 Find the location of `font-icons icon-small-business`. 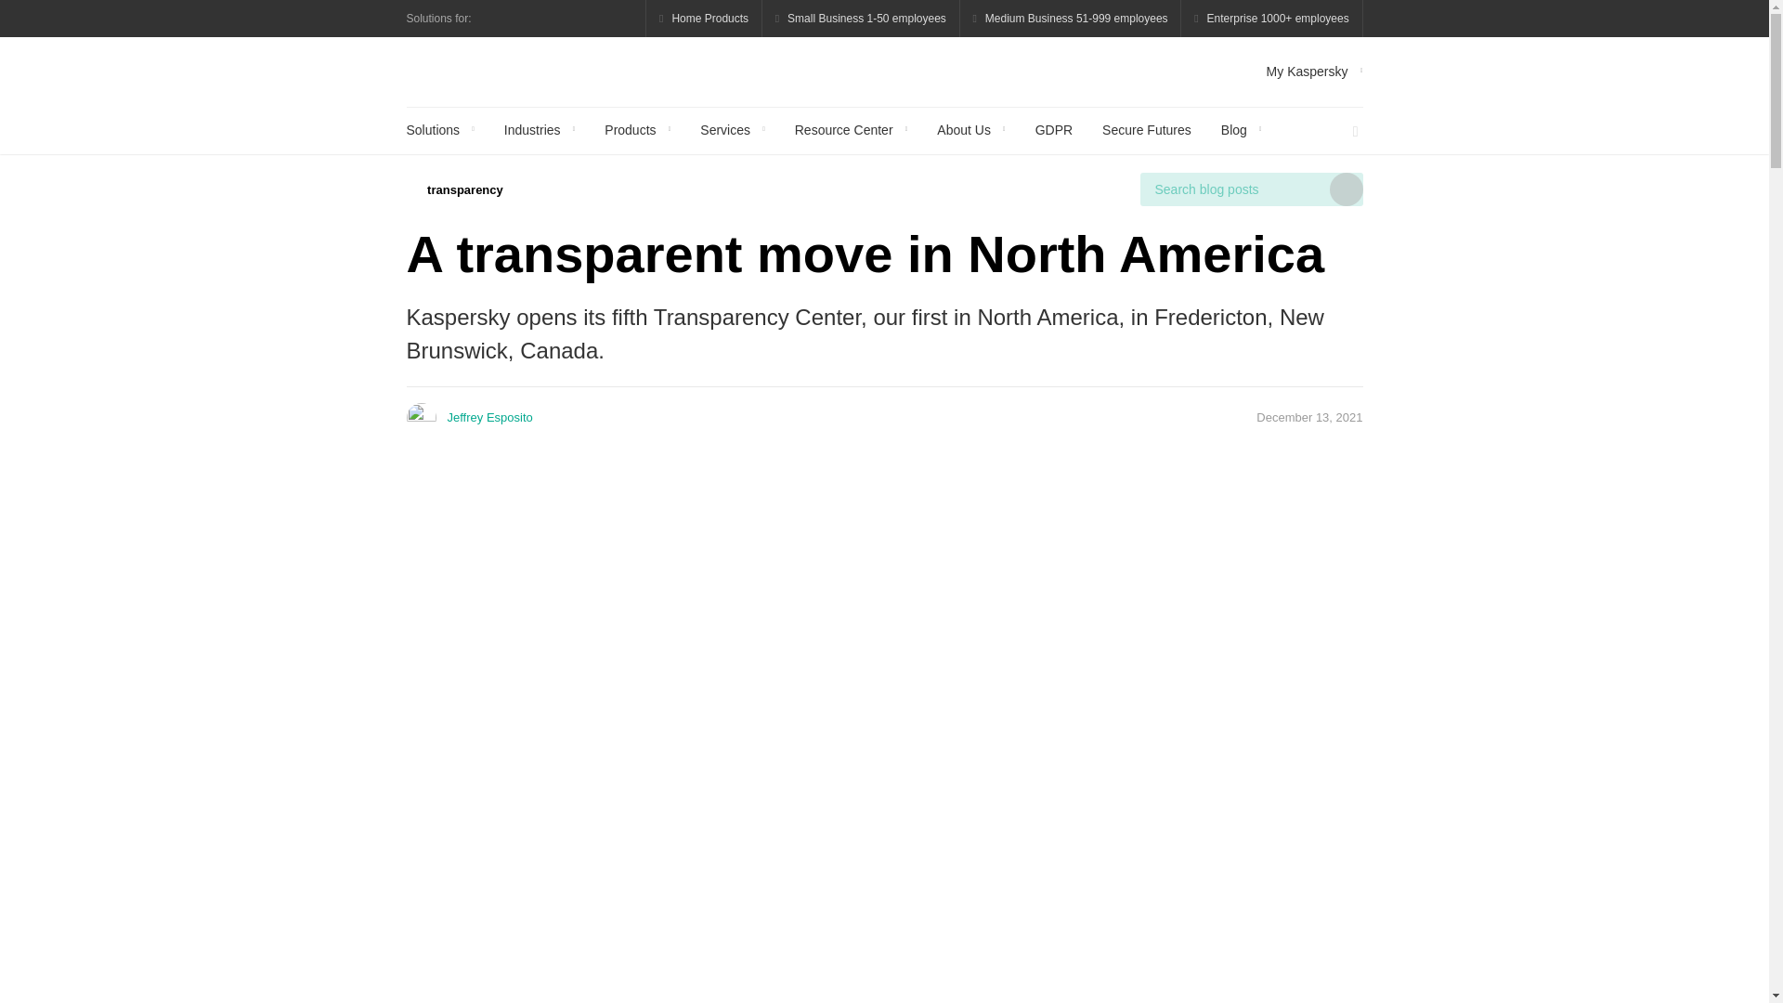

font-icons icon-small-business is located at coordinates (862, 19).